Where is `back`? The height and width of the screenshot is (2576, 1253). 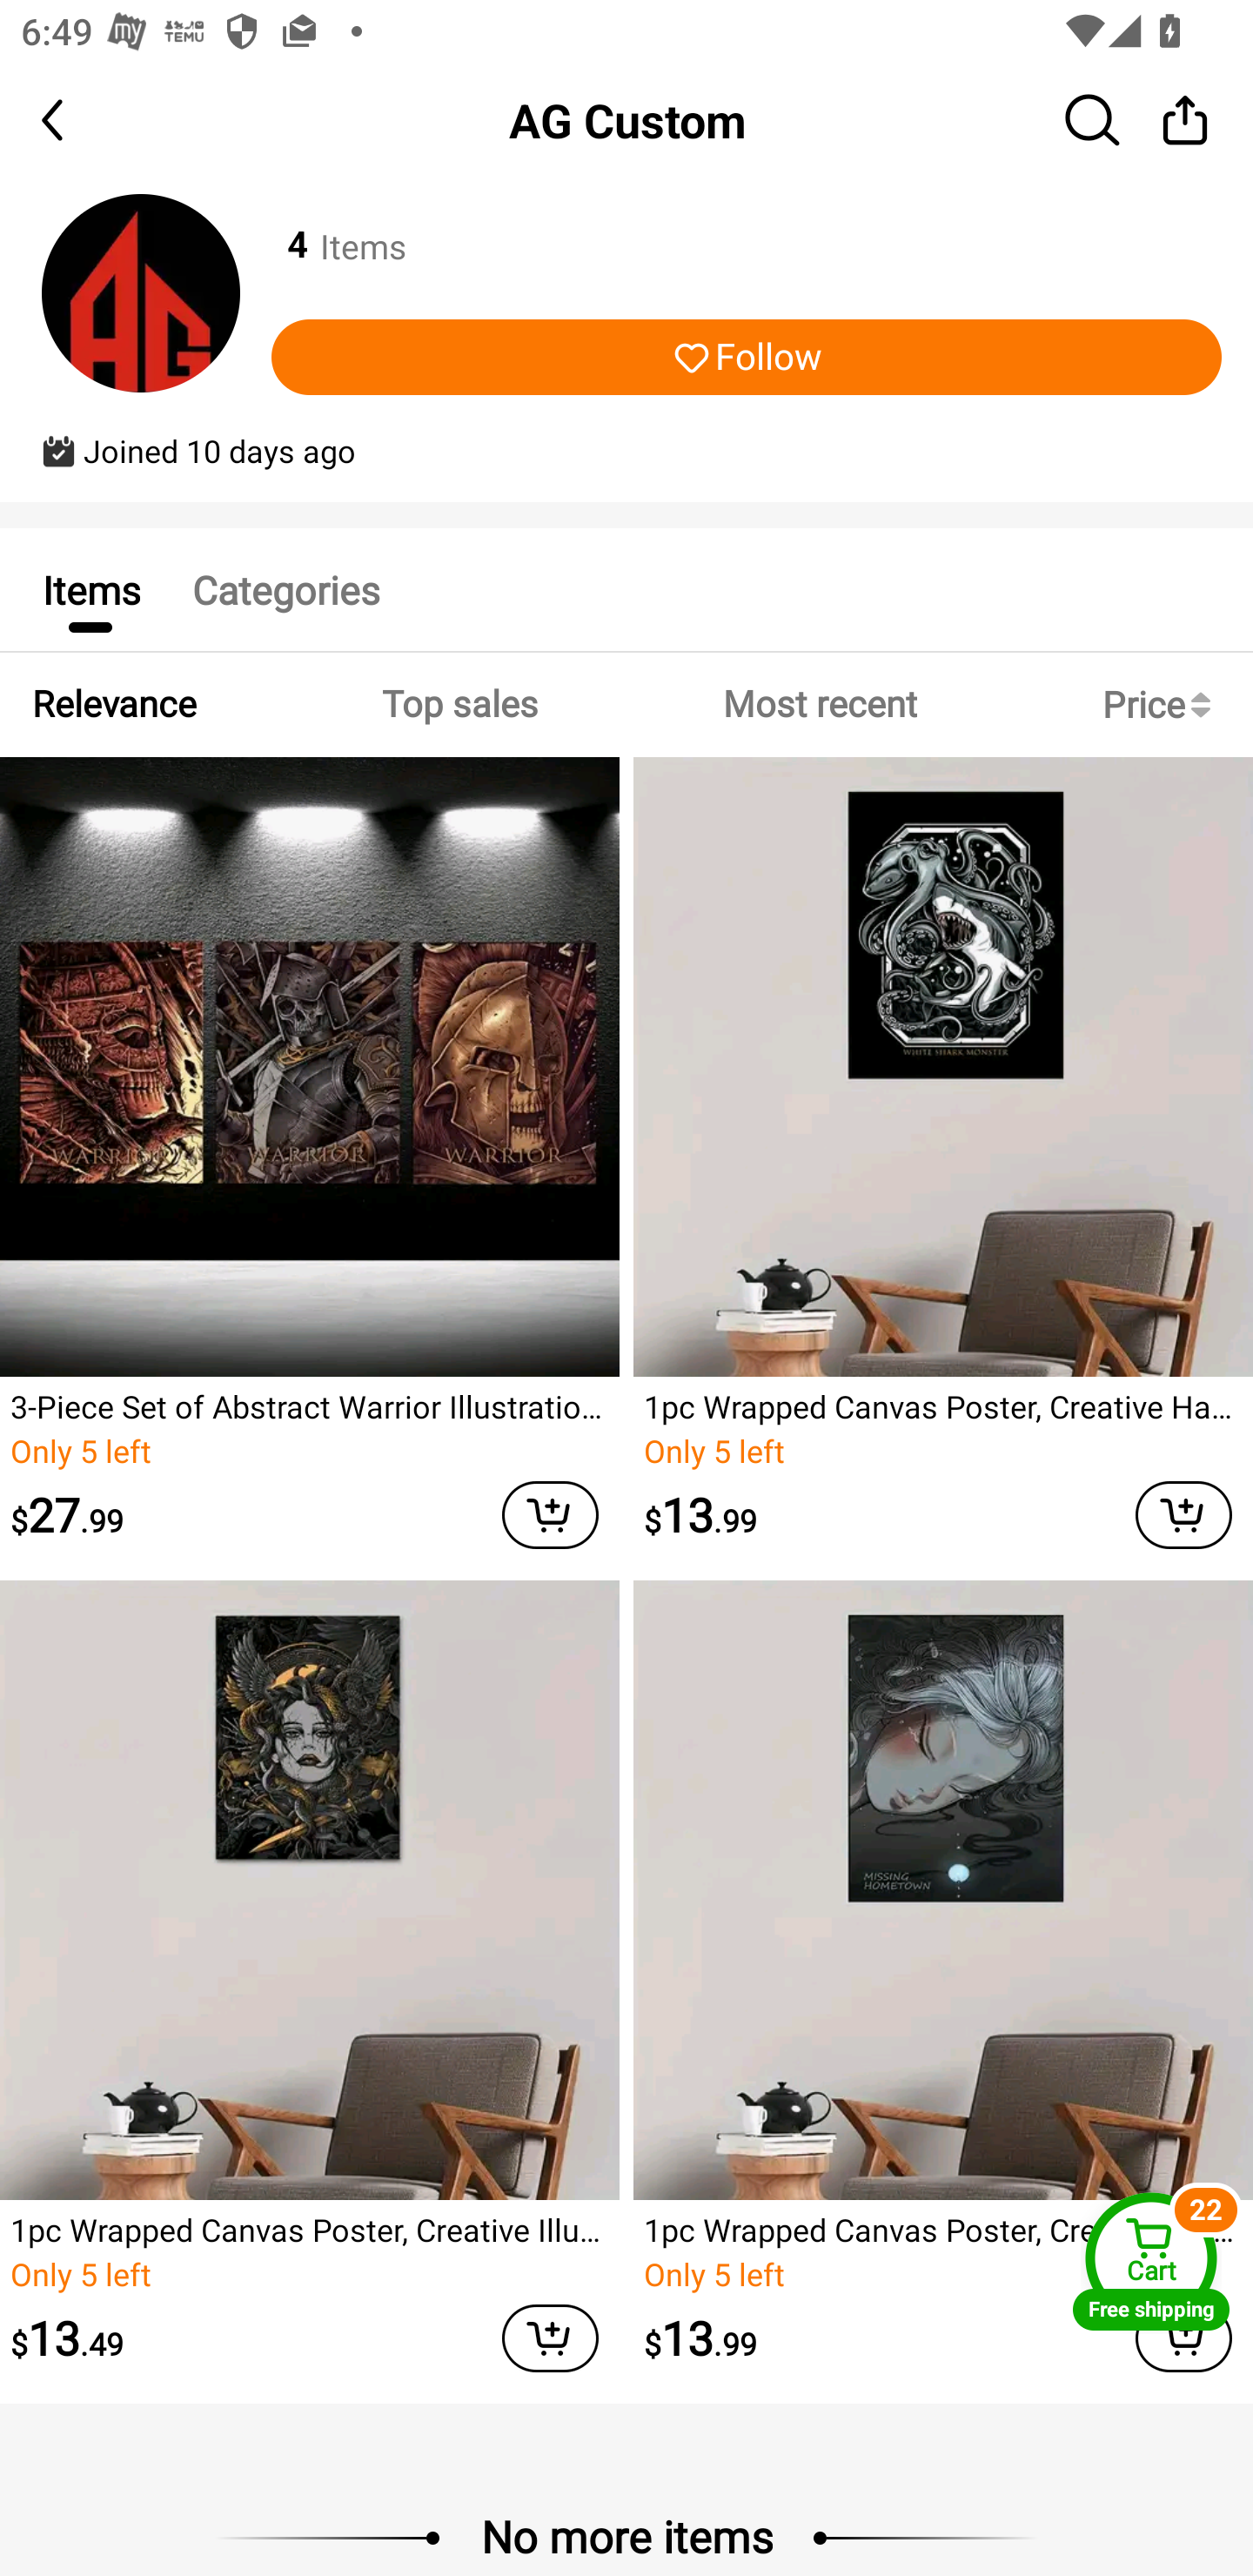
back is located at coordinates (78, 120).